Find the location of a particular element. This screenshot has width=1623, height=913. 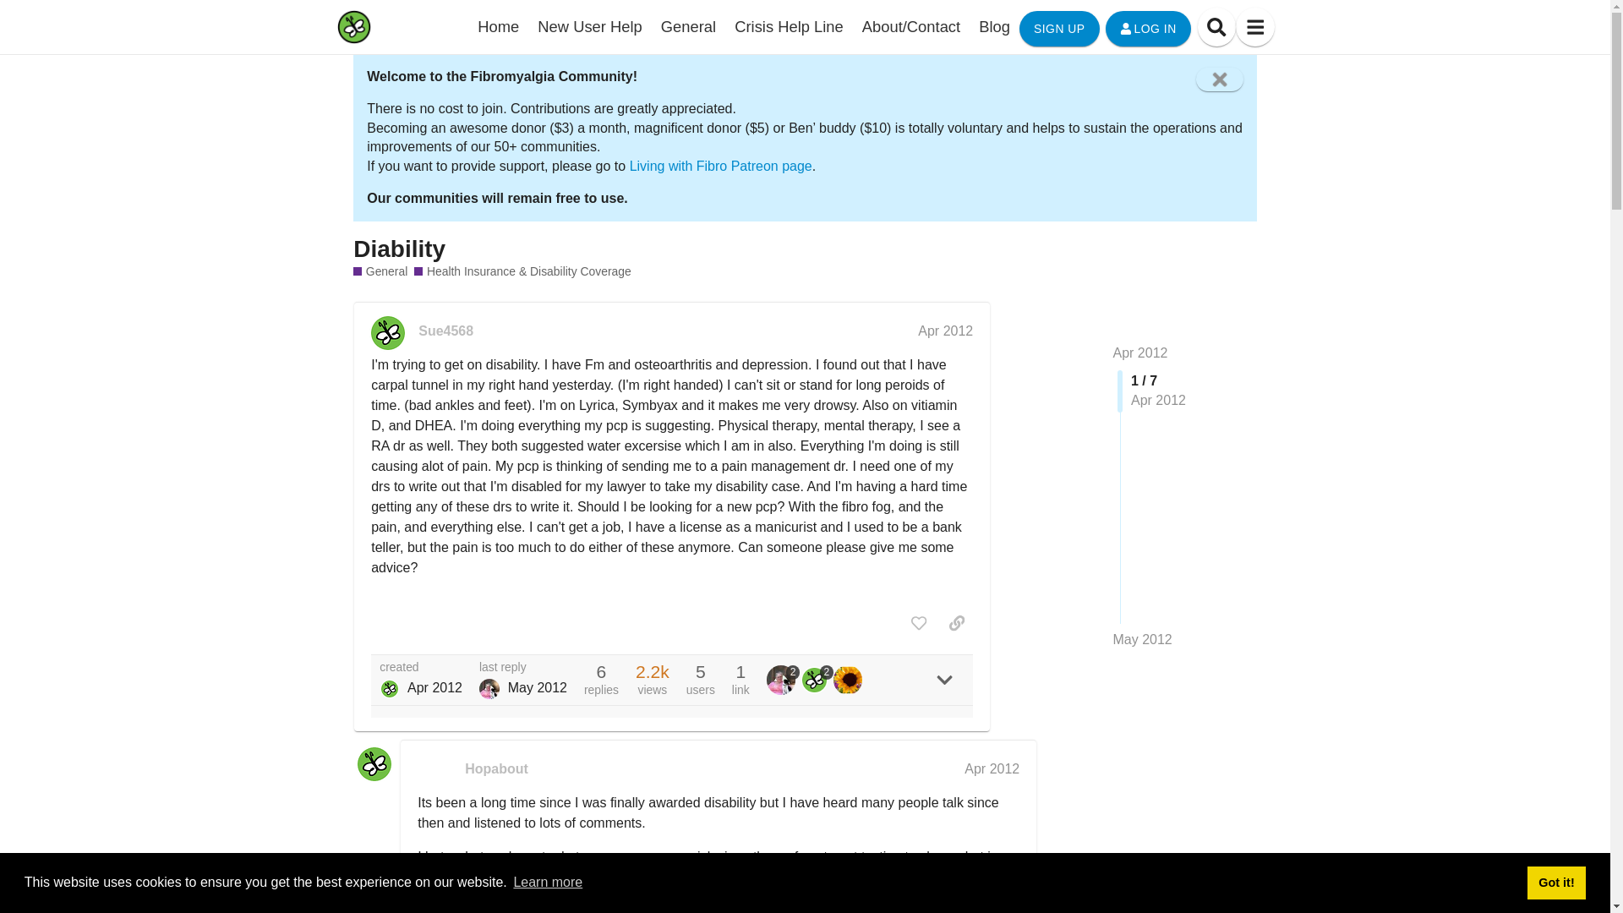

Blog is located at coordinates (994, 27).